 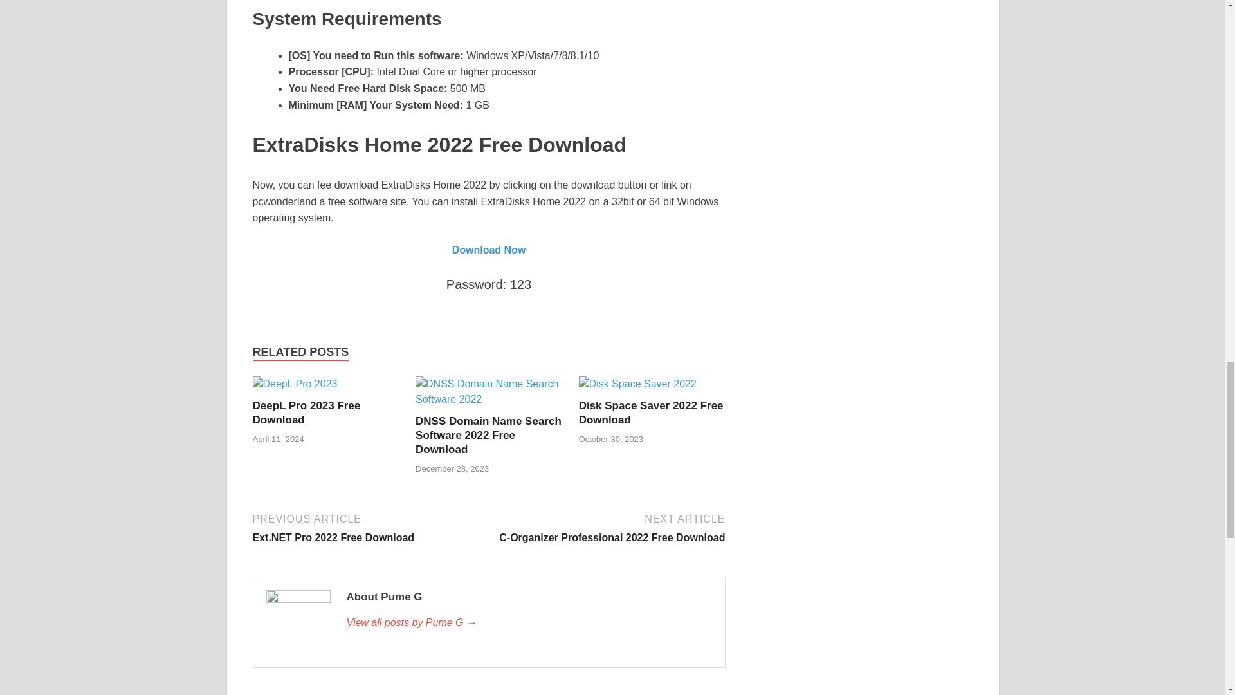 I want to click on DeepL Pro 2023 Free Download, so click(x=651, y=413).